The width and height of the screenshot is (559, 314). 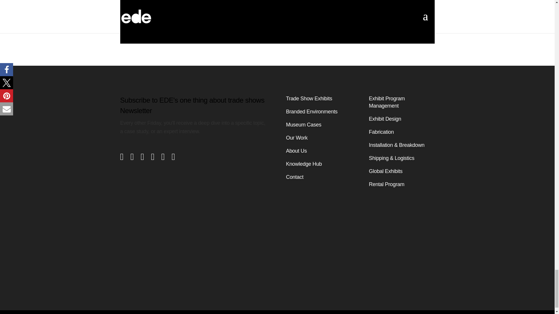 I want to click on Contact, so click(x=295, y=177).